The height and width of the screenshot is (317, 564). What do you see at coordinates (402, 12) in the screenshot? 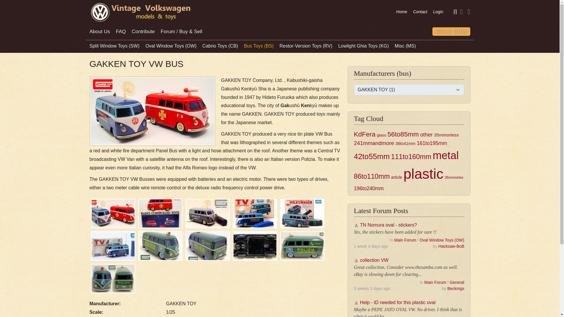
I see `Home` at bounding box center [402, 12].